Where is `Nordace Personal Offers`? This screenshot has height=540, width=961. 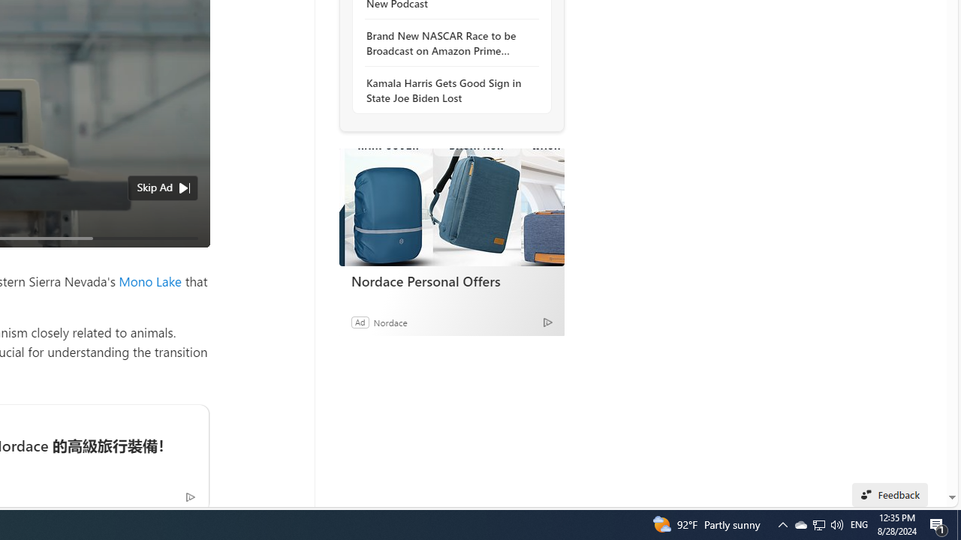
Nordace Personal Offers is located at coordinates (451, 207).